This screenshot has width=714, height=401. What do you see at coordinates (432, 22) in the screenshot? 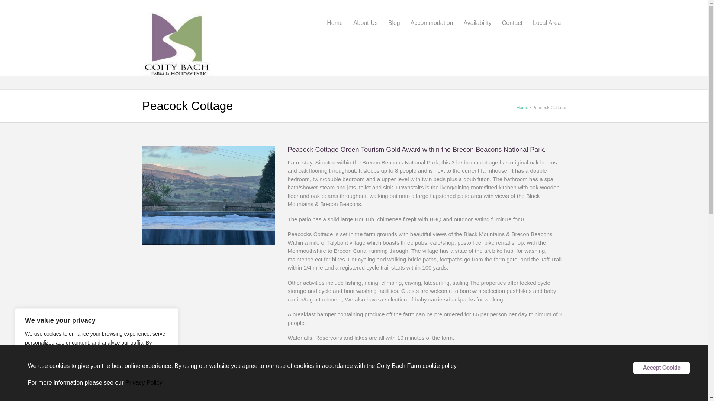
I see `Places to stay on Coity Bach Farm` at bounding box center [432, 22].